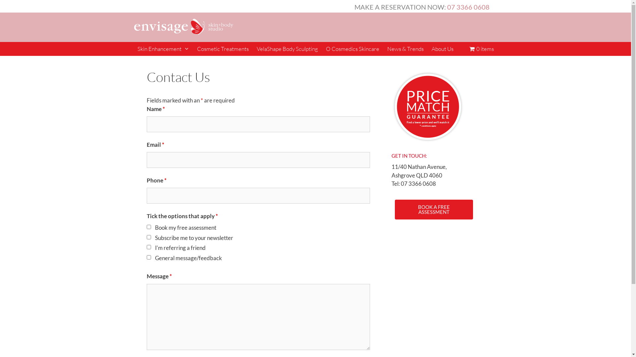 Image resolution: width=636 pixels, height=357 pixels. I want to click on 0 items, so click(482, 49).